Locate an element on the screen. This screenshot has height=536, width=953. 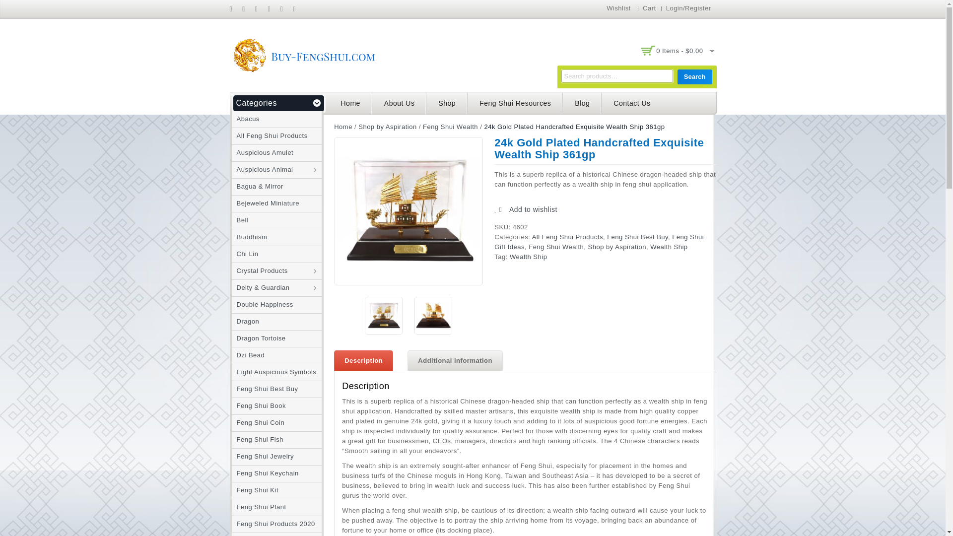
Bell is located at coordinates (239, 220).